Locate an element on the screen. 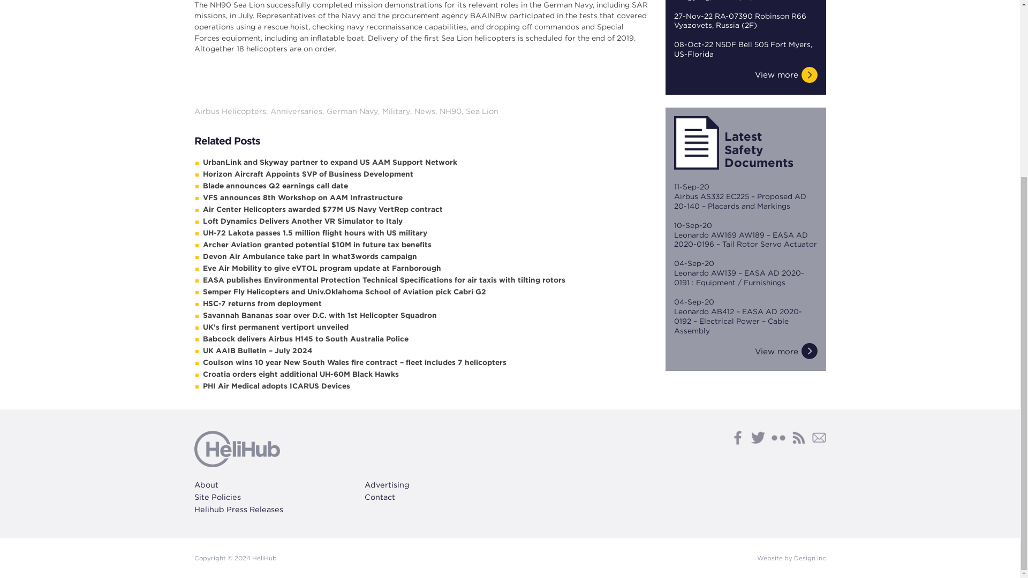 This screenshot has height=578, width=1028. Flickr is located at coordinates (778, 437).